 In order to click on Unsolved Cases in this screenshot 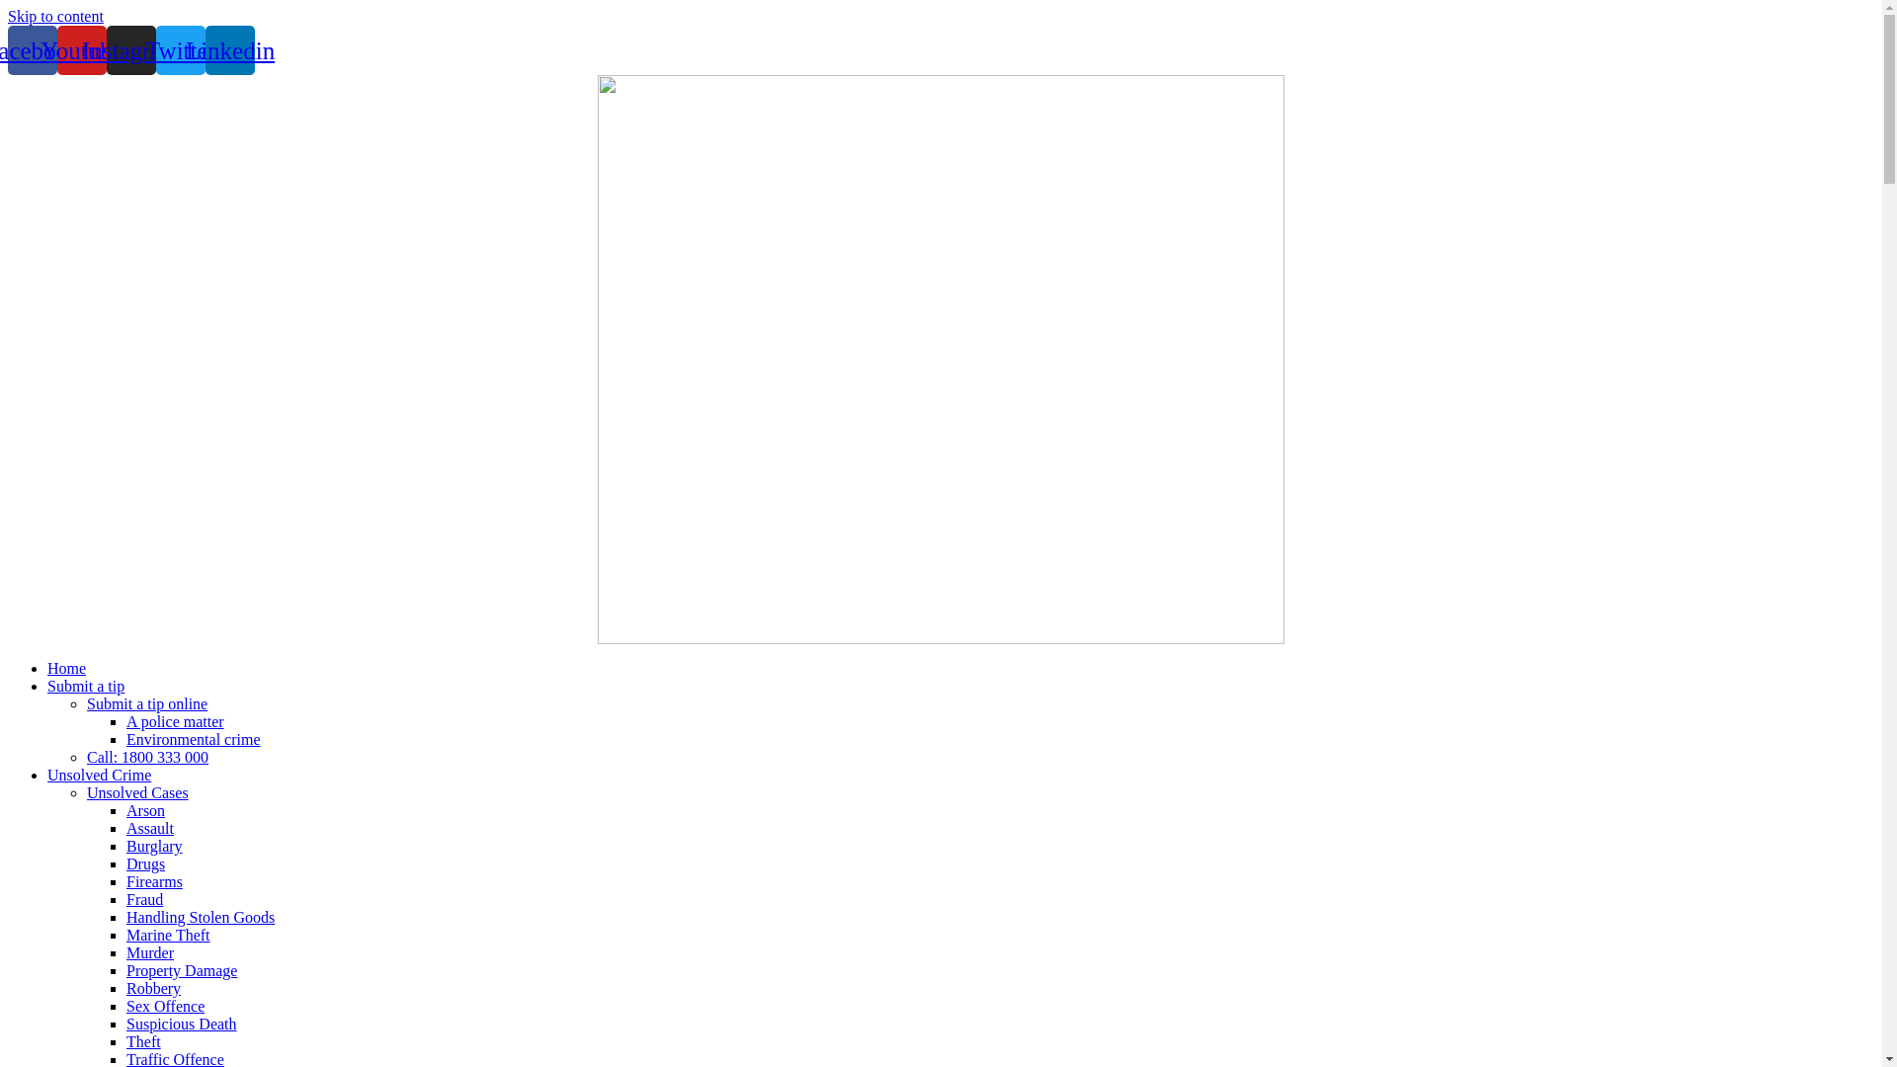, I will do `click(138, 792)`.